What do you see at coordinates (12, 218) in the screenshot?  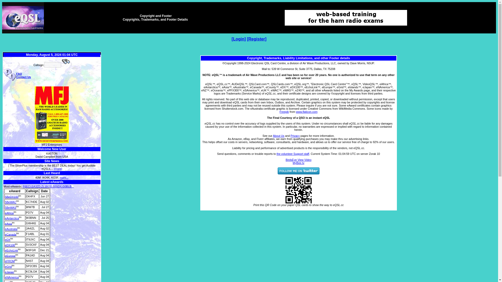 I see `eAntarctica` at bounding box center [12, 218].